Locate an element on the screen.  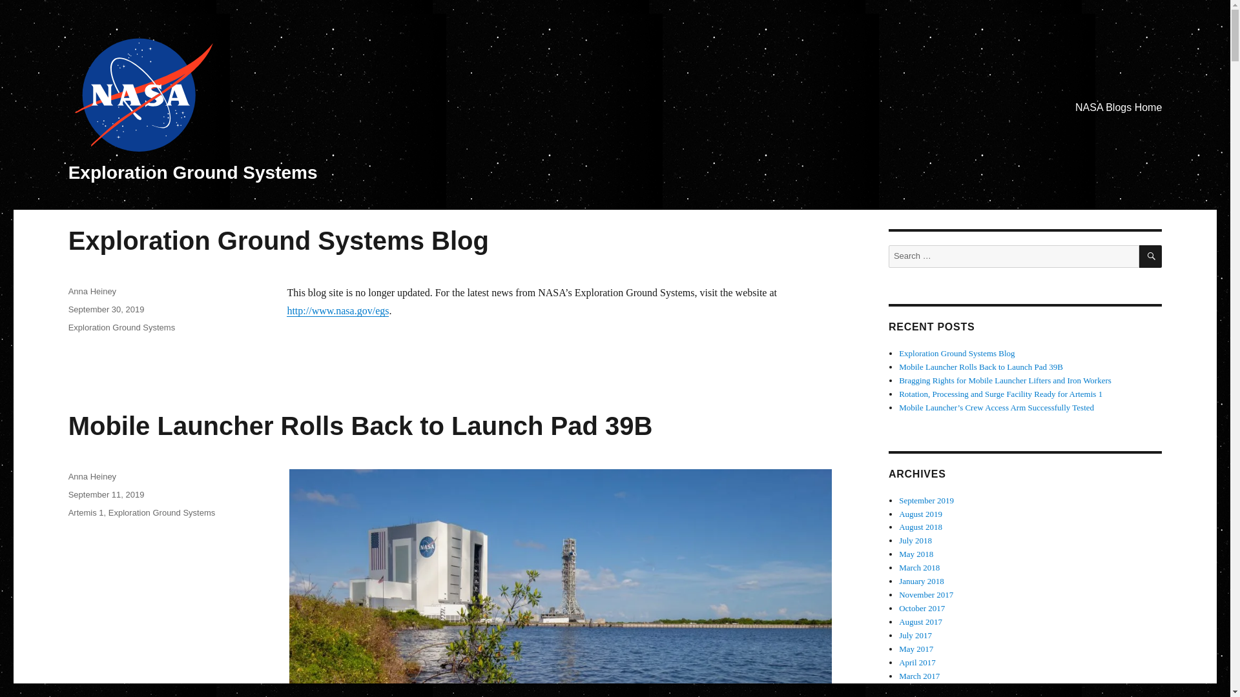
Anna Heiney is located at coordinates (92, 291).